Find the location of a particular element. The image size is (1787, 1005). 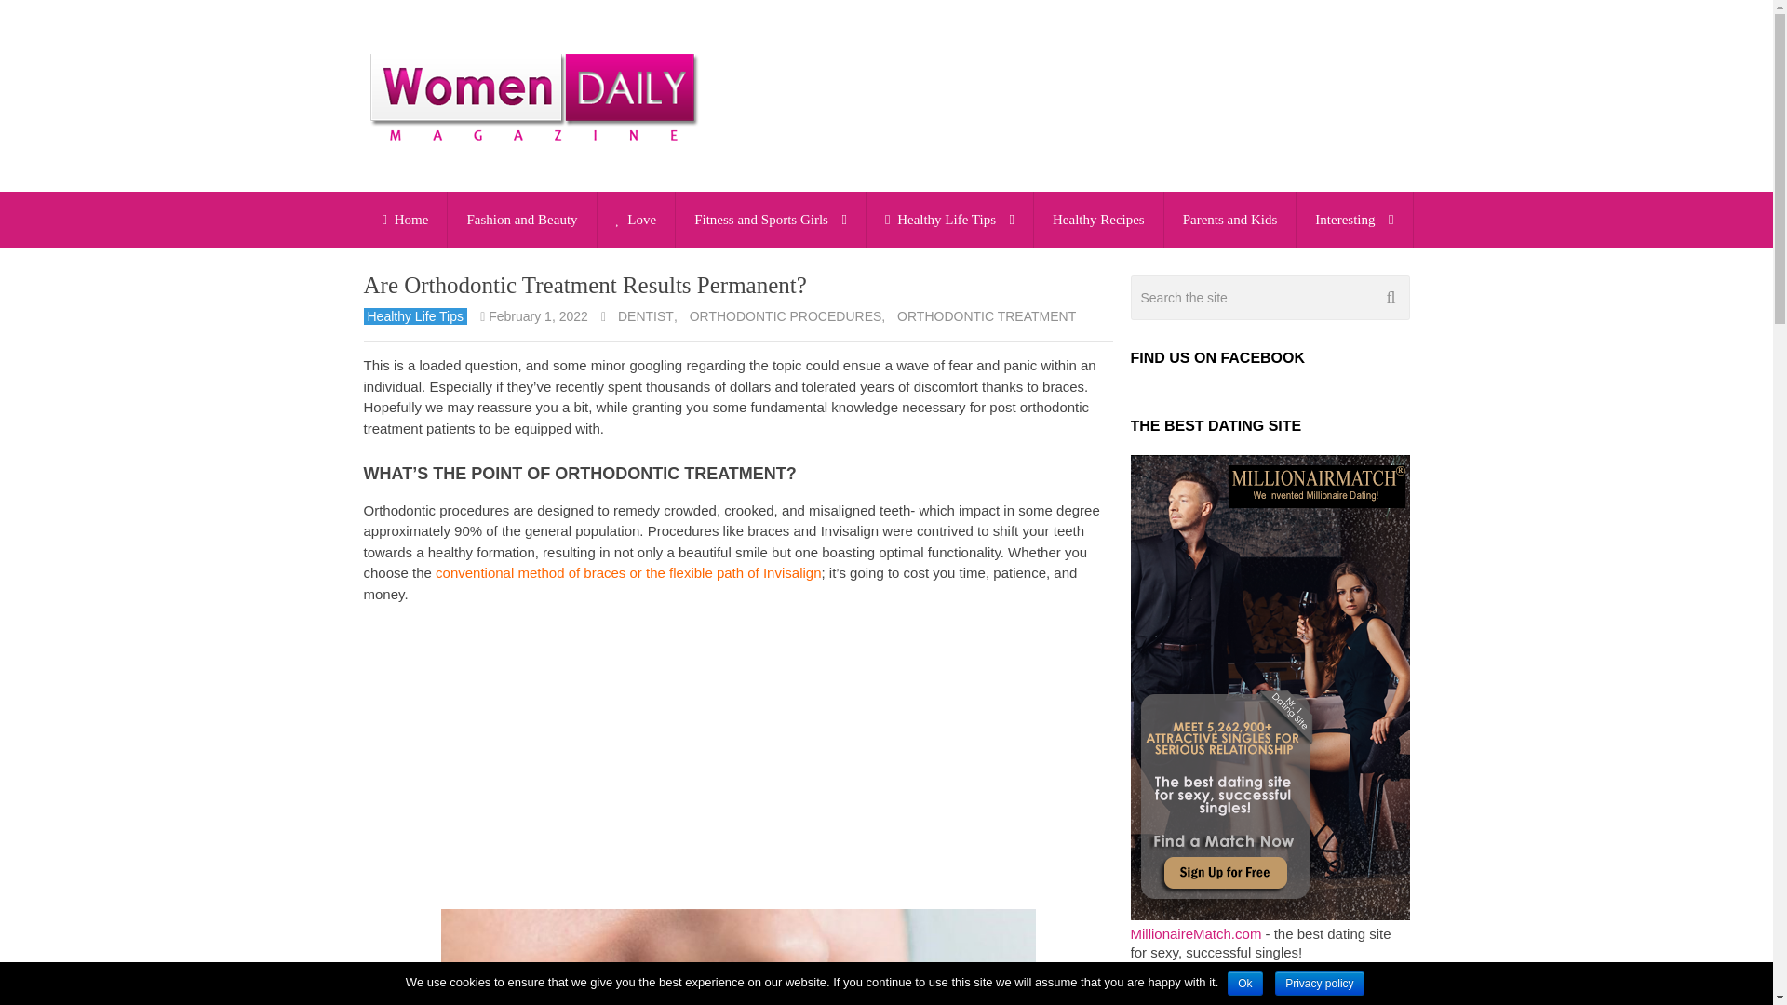

Advertisement is located at coordinates (738, 757).